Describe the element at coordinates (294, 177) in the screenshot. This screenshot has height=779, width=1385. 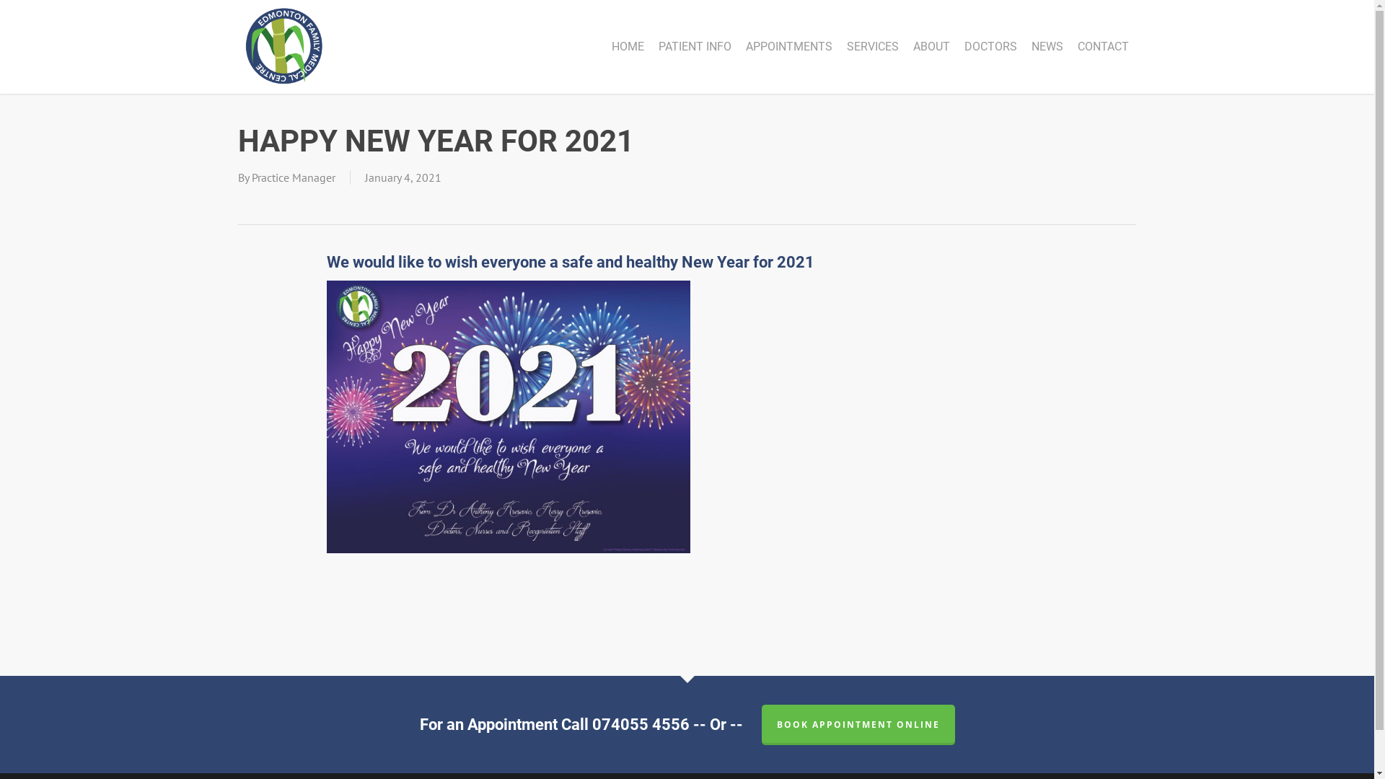
I see `Practice Manager` at that location.